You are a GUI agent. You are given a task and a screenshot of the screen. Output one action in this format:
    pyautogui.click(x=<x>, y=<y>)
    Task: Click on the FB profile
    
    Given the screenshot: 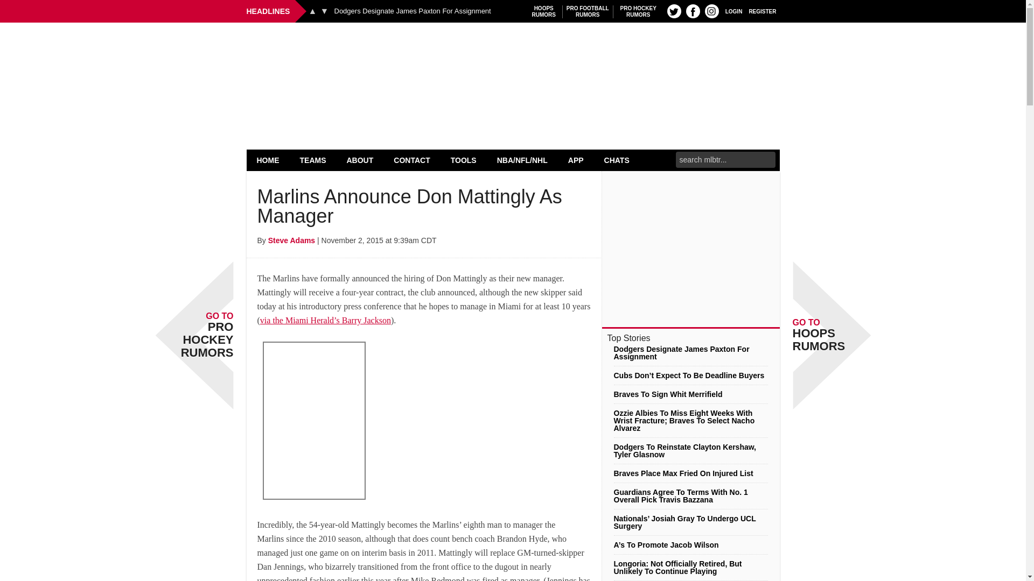 What is the action you would take?
    pyautogui.click(x=588, y=11)
    